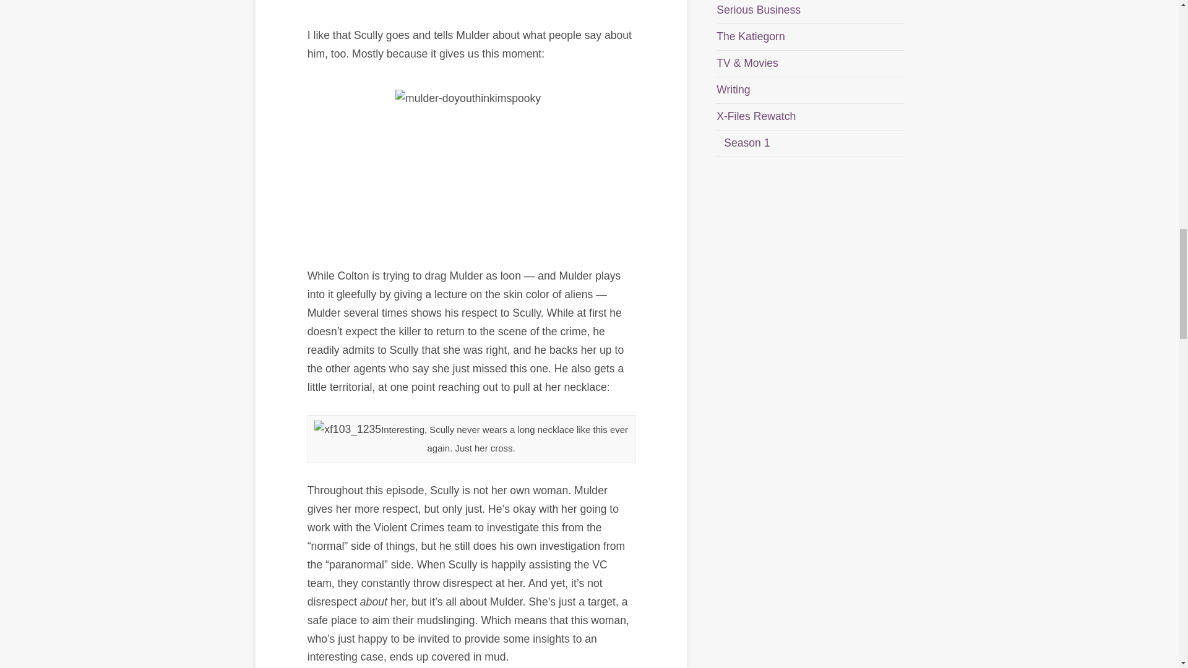  I want to click on The Katiegorn, so click(751, 36).